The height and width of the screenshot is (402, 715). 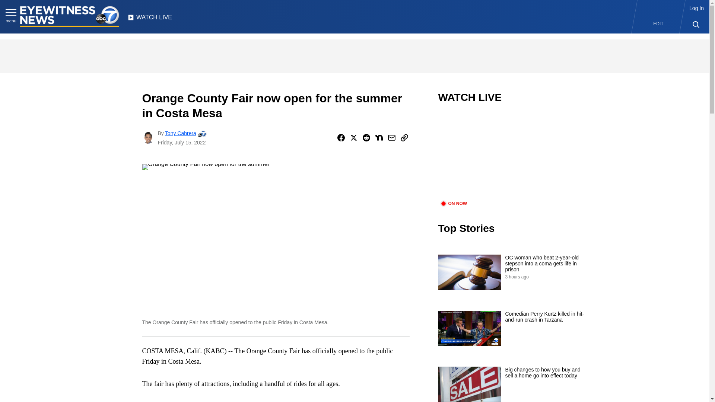 What do you see at coordinates (150, 19) in the screenshot?
I see `WATCH LIVE` at bounding box center [150, 19].